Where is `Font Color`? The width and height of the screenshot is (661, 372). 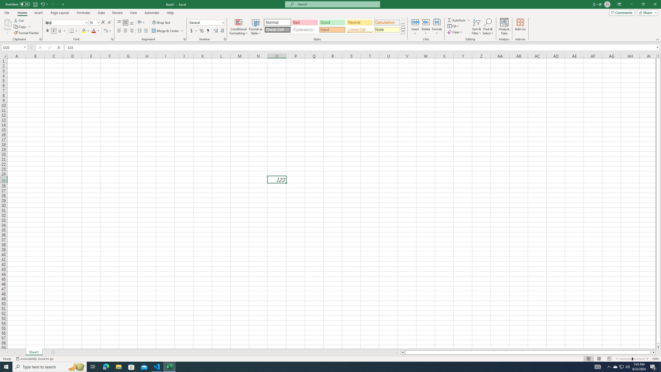
Font Color is located at coordinates (96, 31).